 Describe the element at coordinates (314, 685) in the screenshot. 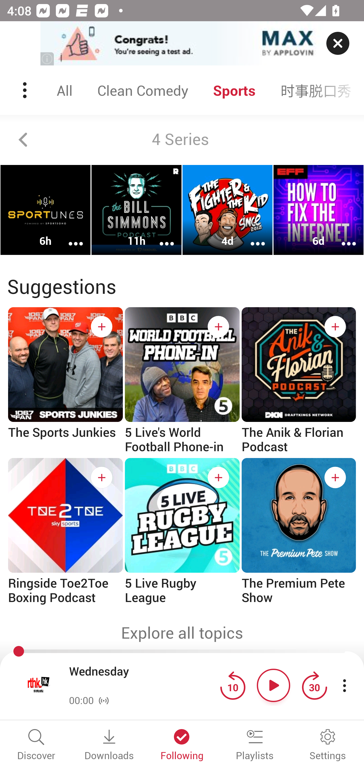

I see `Jump forward` at that location.